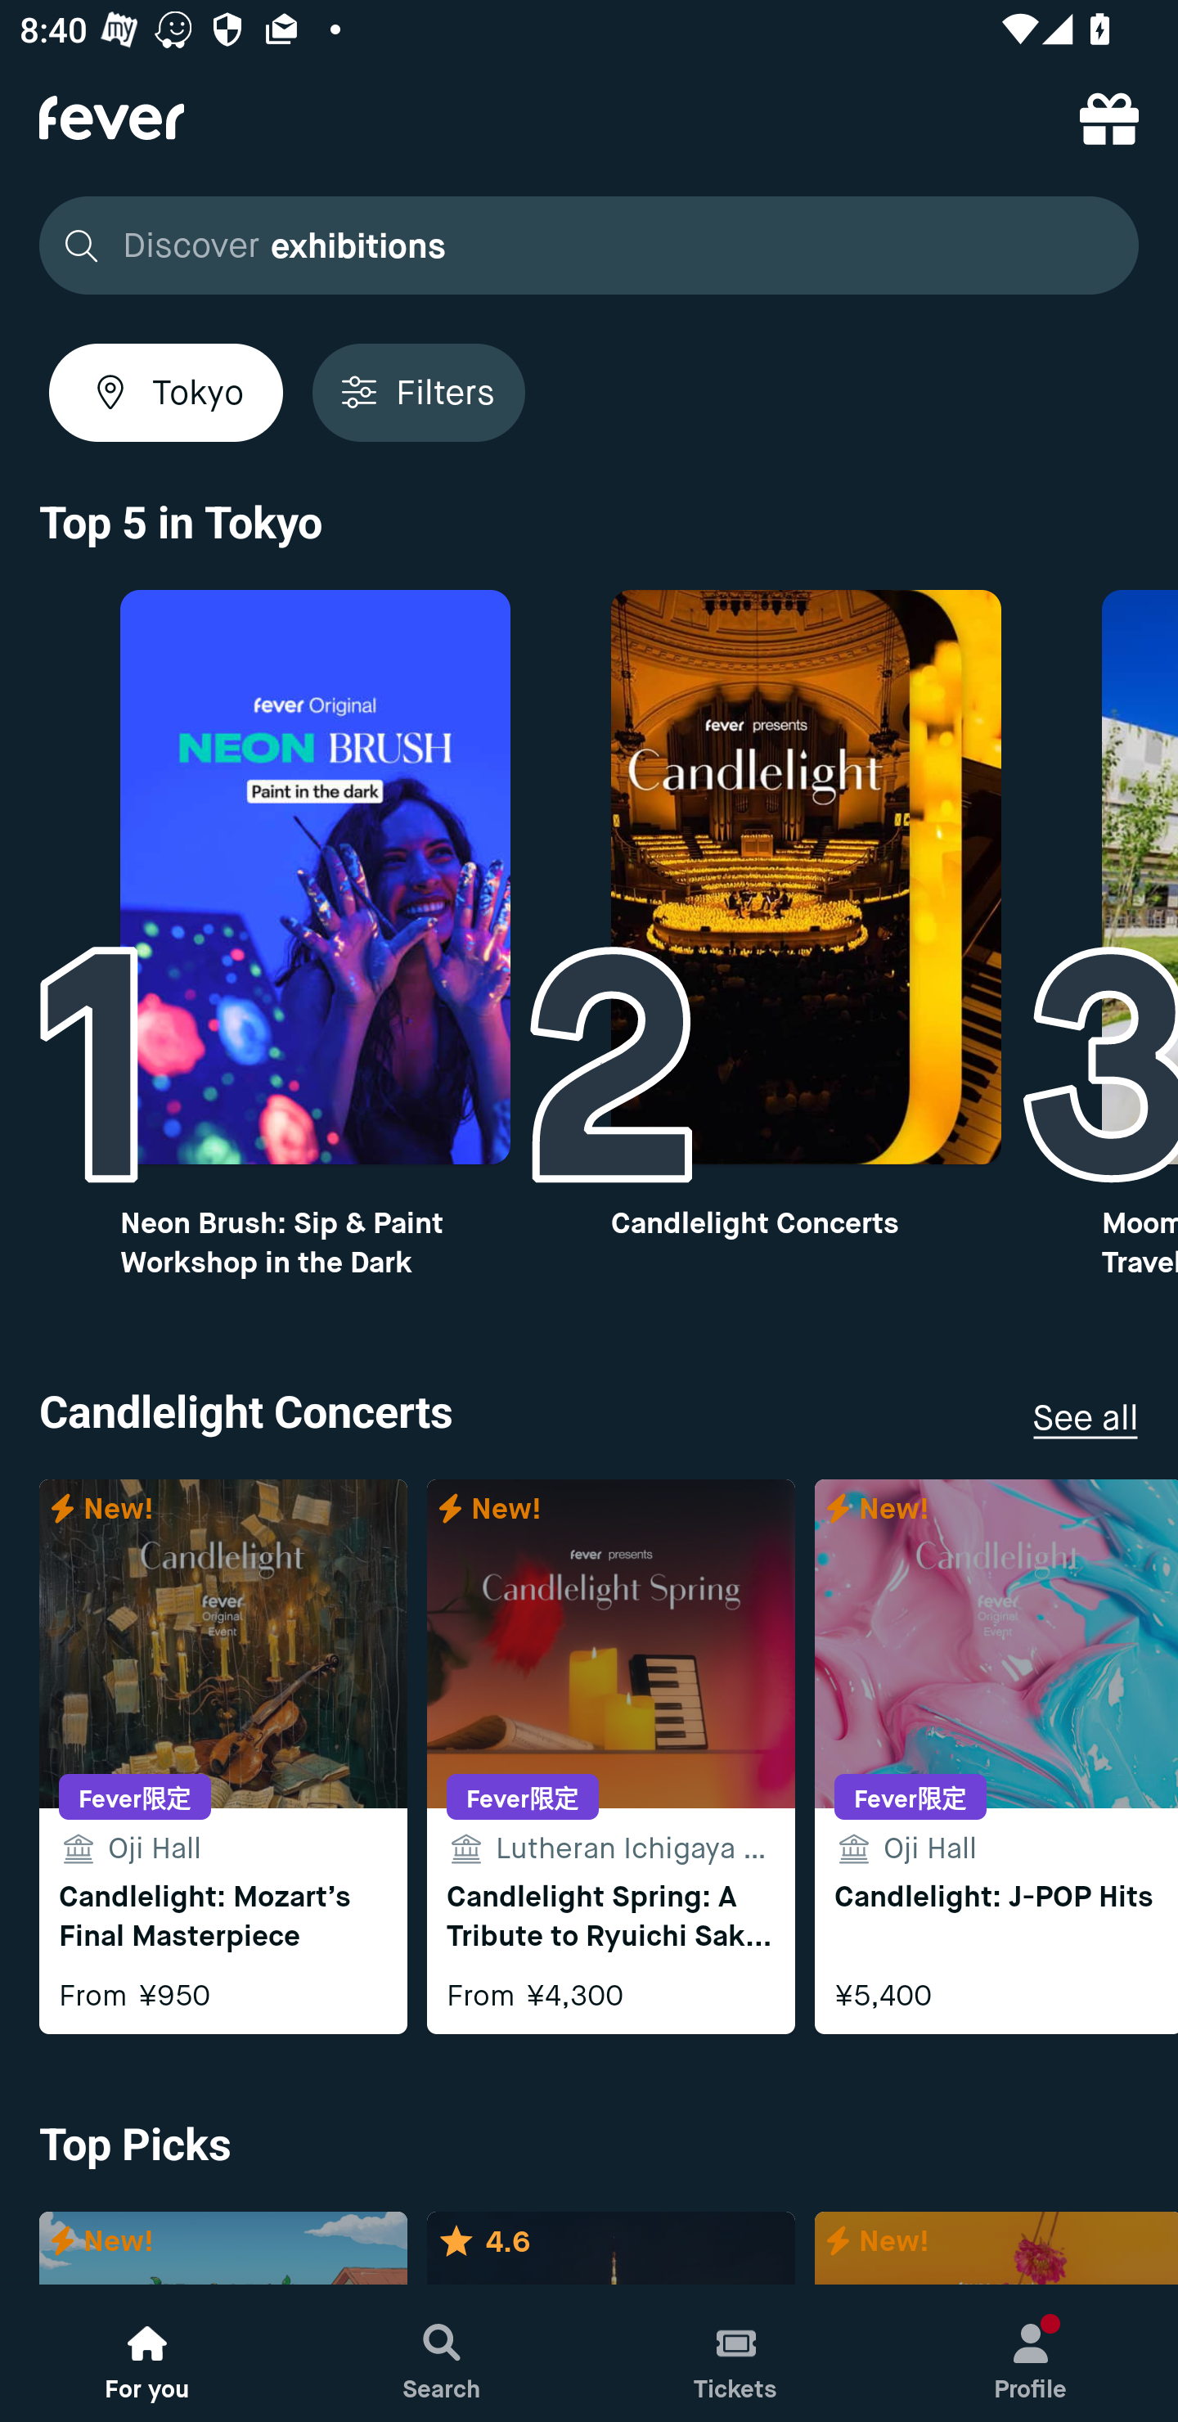 The image size is (1178, 2422). Describe the element at coordinates (736, 2353) in the screenshot. I see `Tickets` at that location.